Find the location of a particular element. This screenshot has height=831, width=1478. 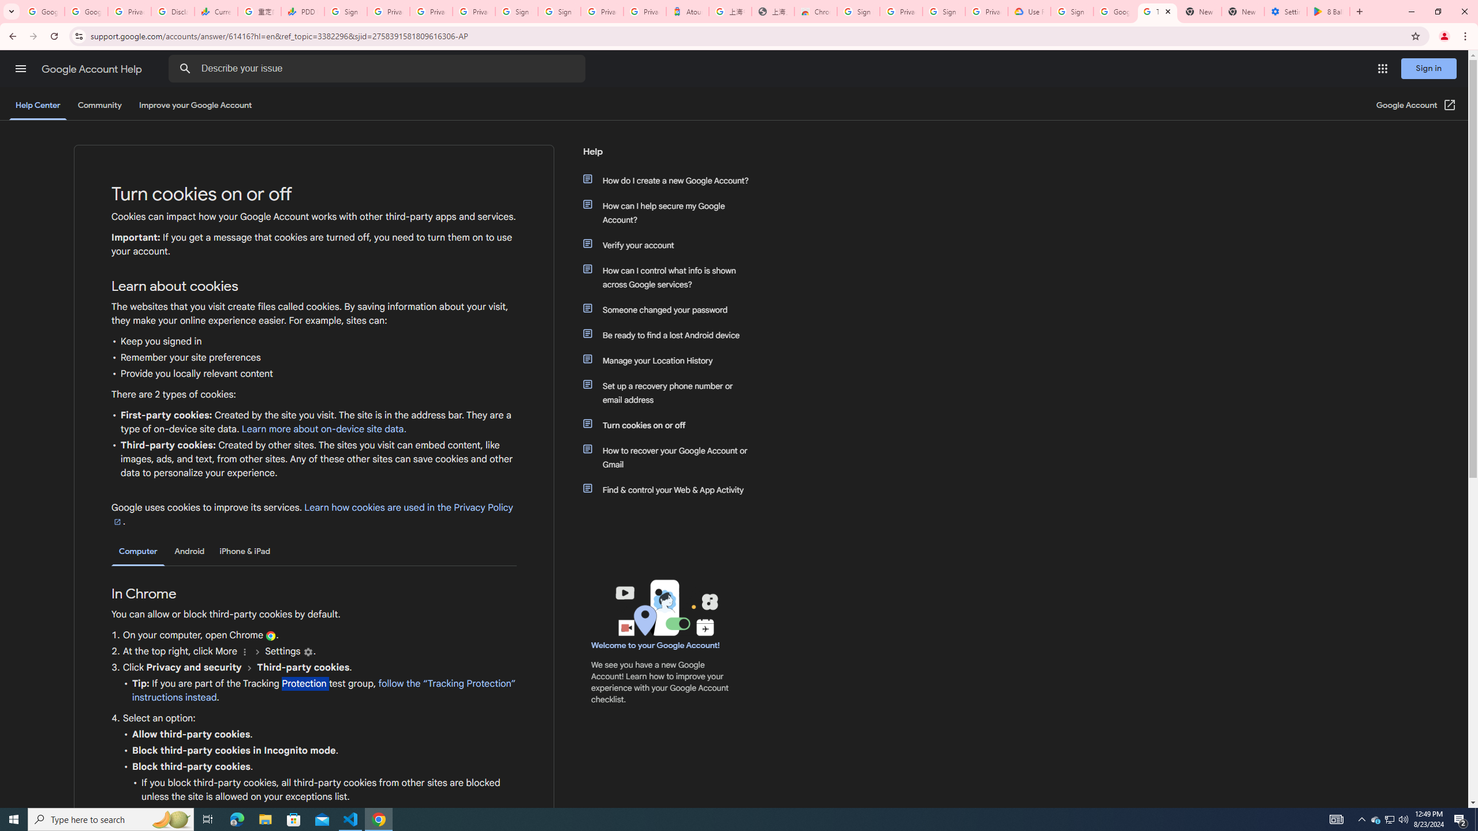

Welcome to your Google Account! is located at coordinates (655, 645).